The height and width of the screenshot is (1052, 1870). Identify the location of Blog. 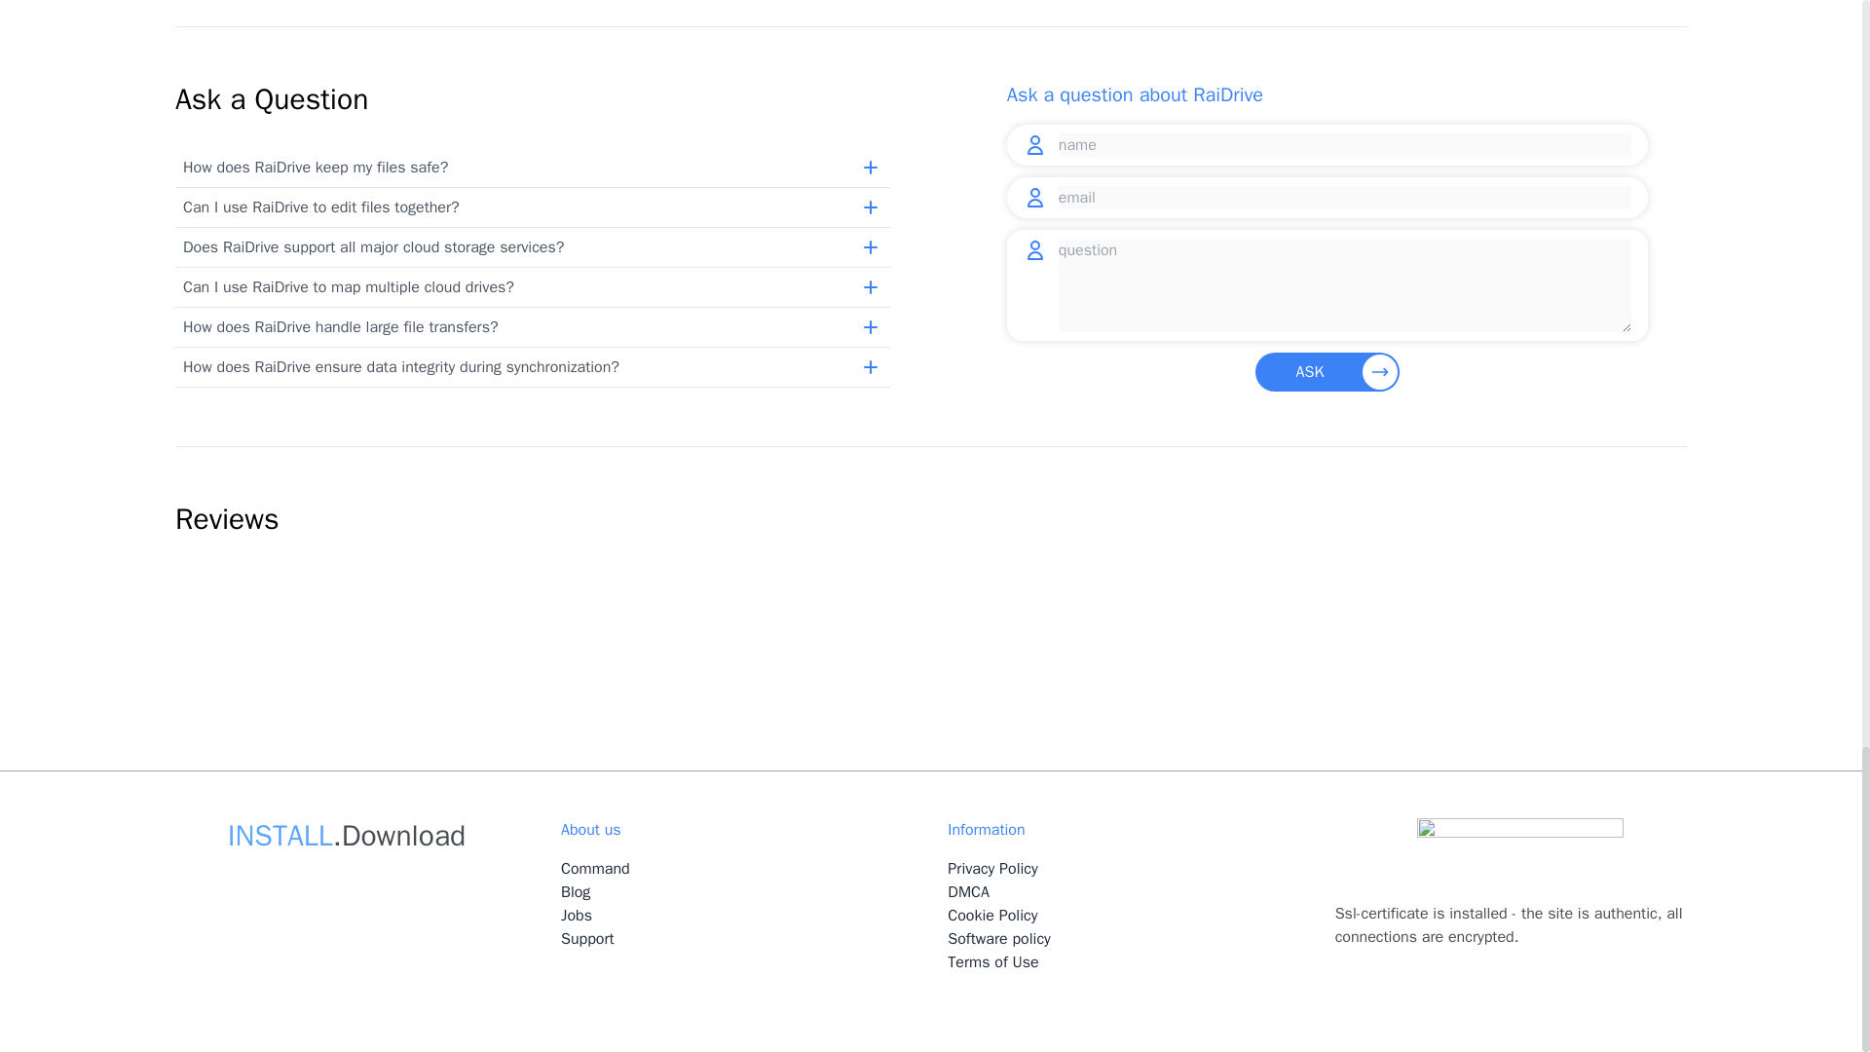
(576, 892).